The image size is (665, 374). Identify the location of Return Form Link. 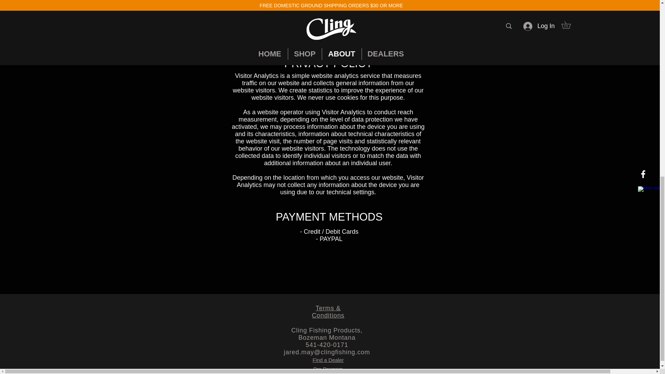
(330, 26).